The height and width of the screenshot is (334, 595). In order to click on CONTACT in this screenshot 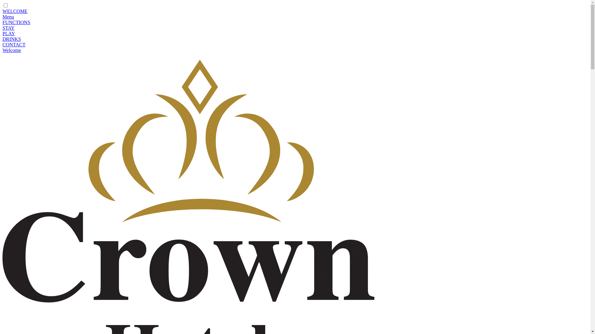, I will do `click(14, 45)`.